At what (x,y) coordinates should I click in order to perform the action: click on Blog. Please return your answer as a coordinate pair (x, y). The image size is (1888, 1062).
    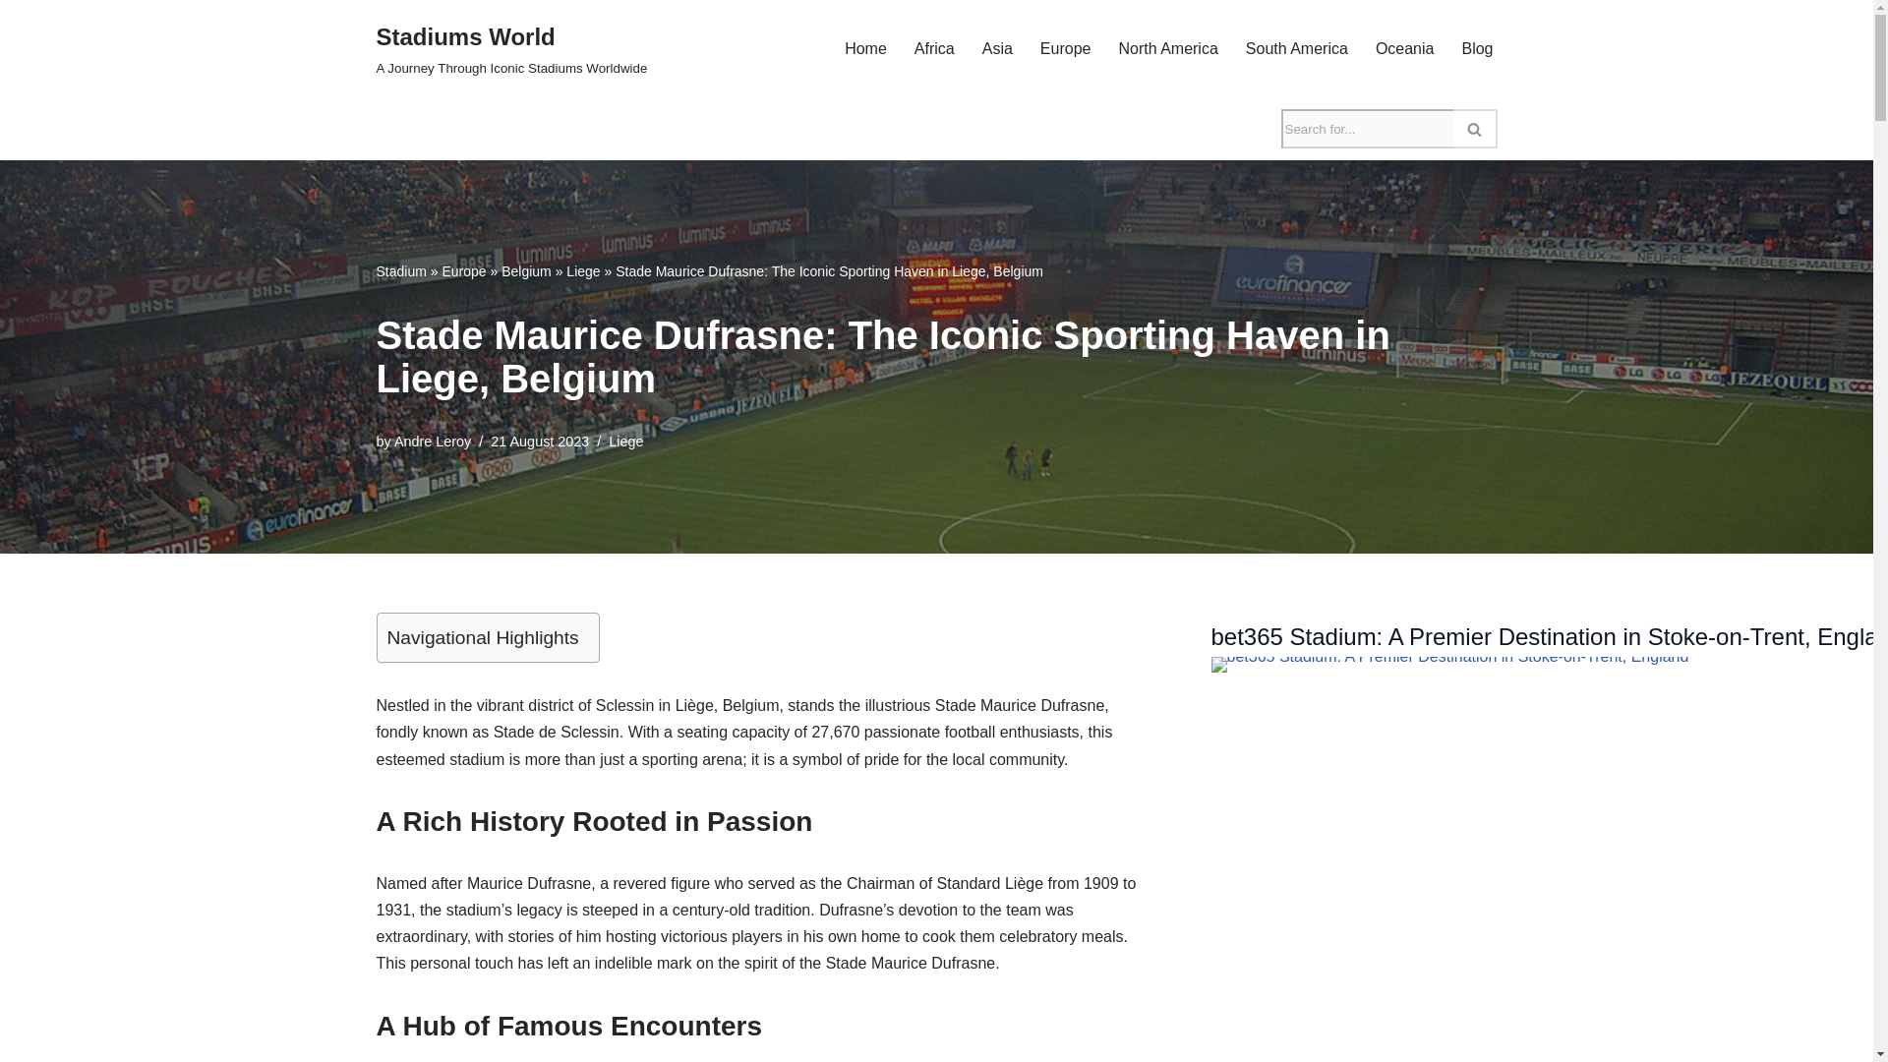
    Looking at the image, I should click on (625, 441).